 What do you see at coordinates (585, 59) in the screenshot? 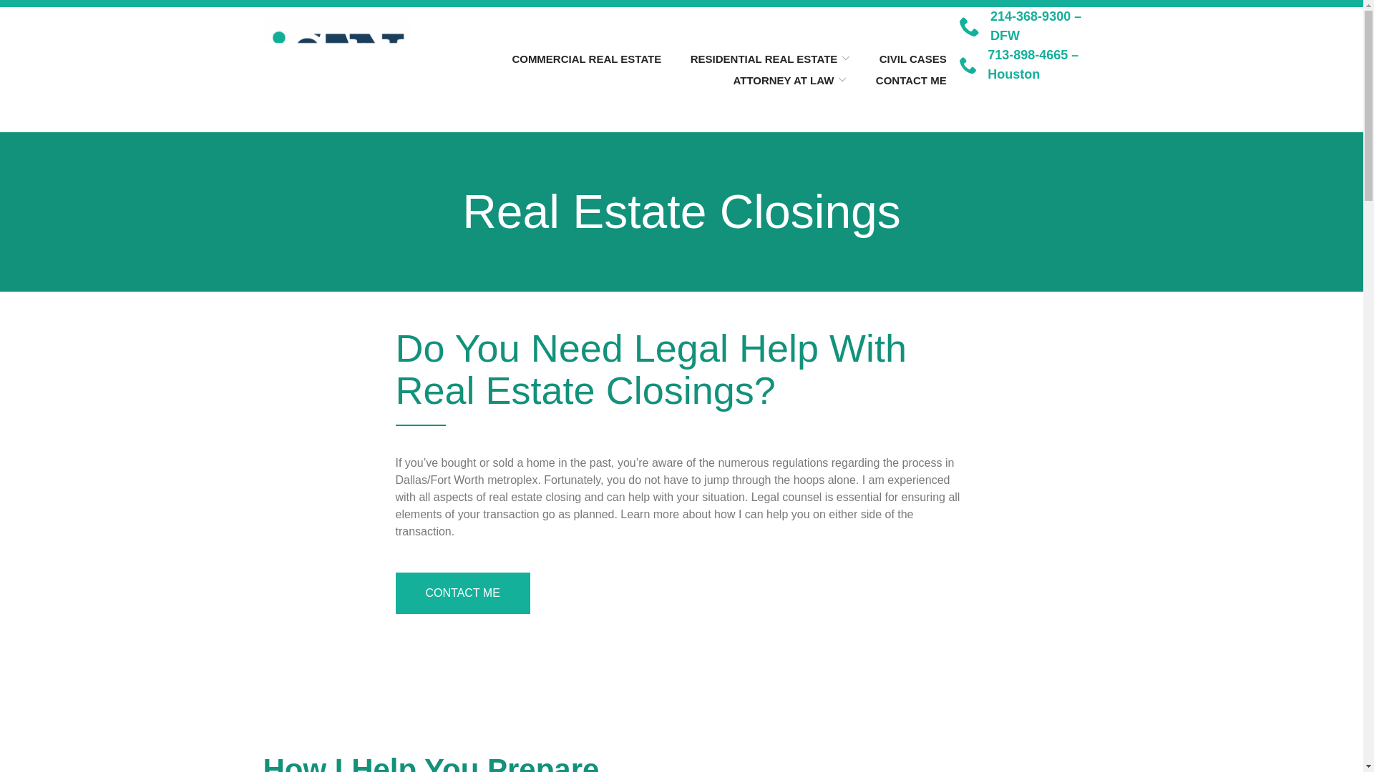
I see `COMMERCIAL REAL ESTATE` at bounding box center [585, 59].